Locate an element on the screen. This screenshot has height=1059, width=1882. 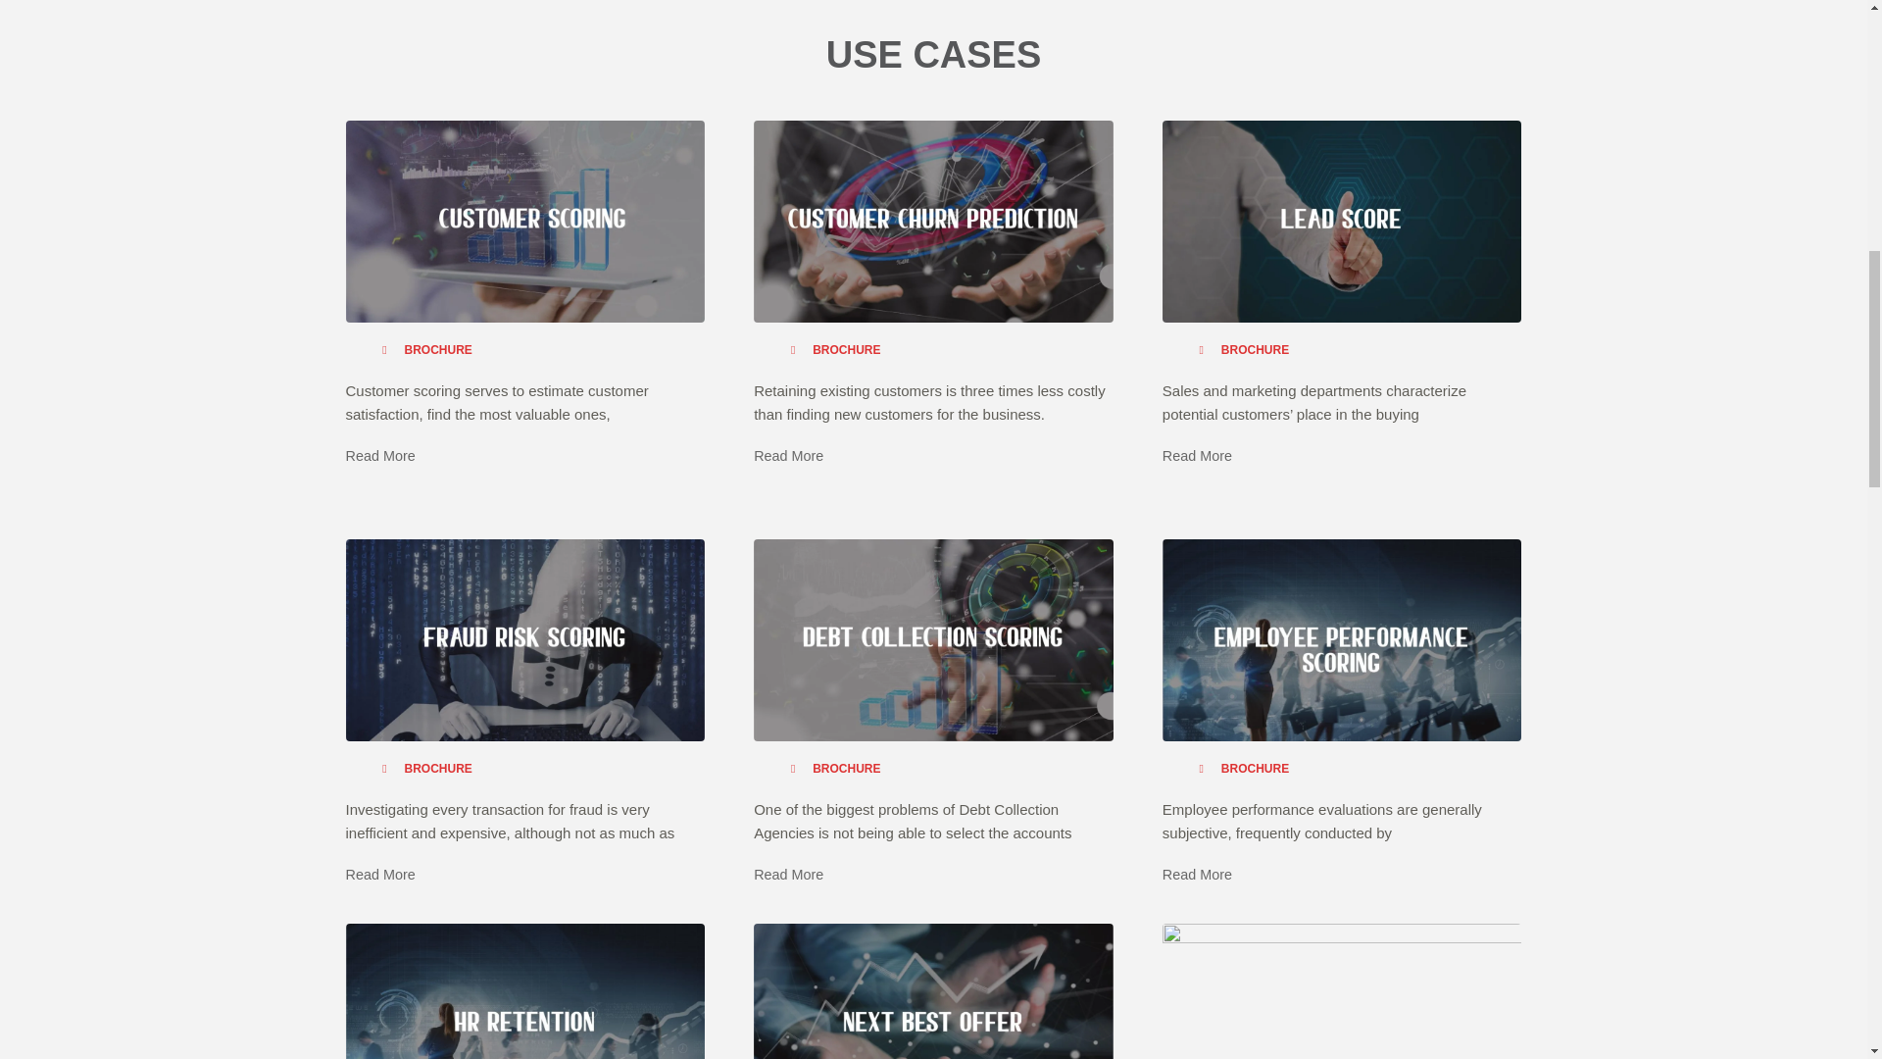
BROCHURE is located at coordinates (847, 349).